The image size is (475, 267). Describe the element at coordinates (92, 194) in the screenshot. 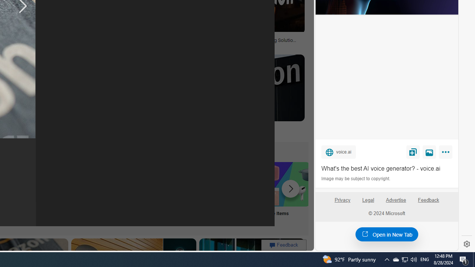

I see `Online Shopping Homepage` at that location.